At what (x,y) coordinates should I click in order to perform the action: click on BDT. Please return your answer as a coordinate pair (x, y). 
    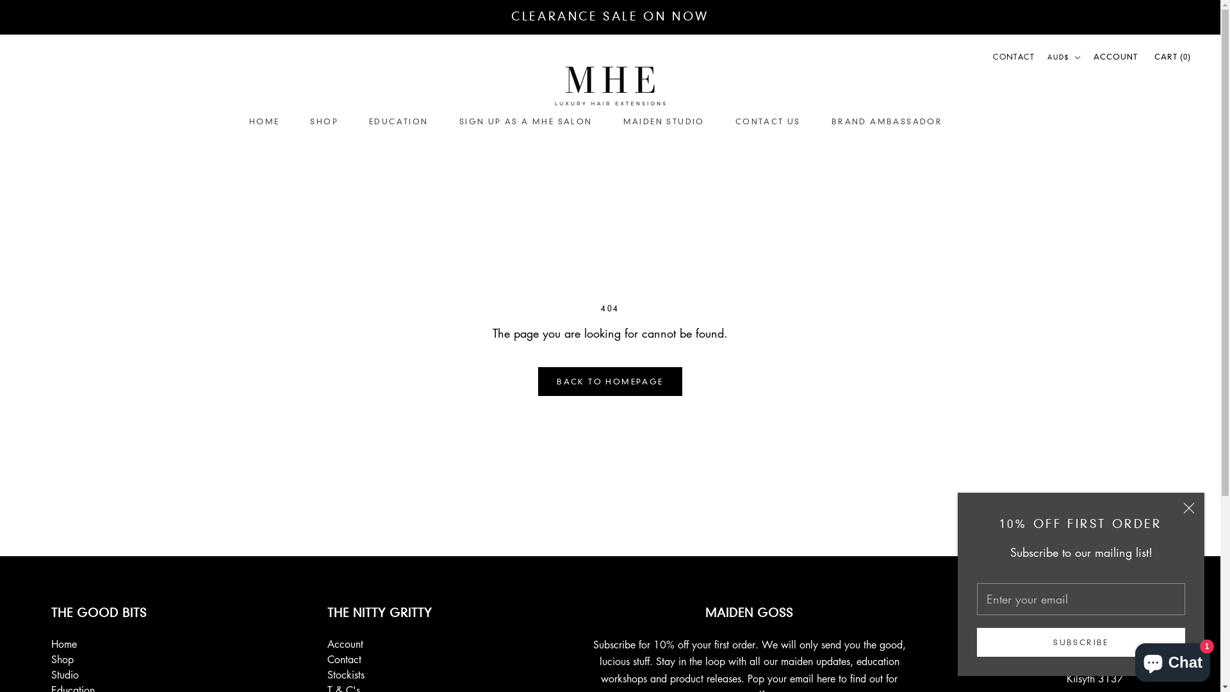
    Looking at the image, I should click on (1088, 255).